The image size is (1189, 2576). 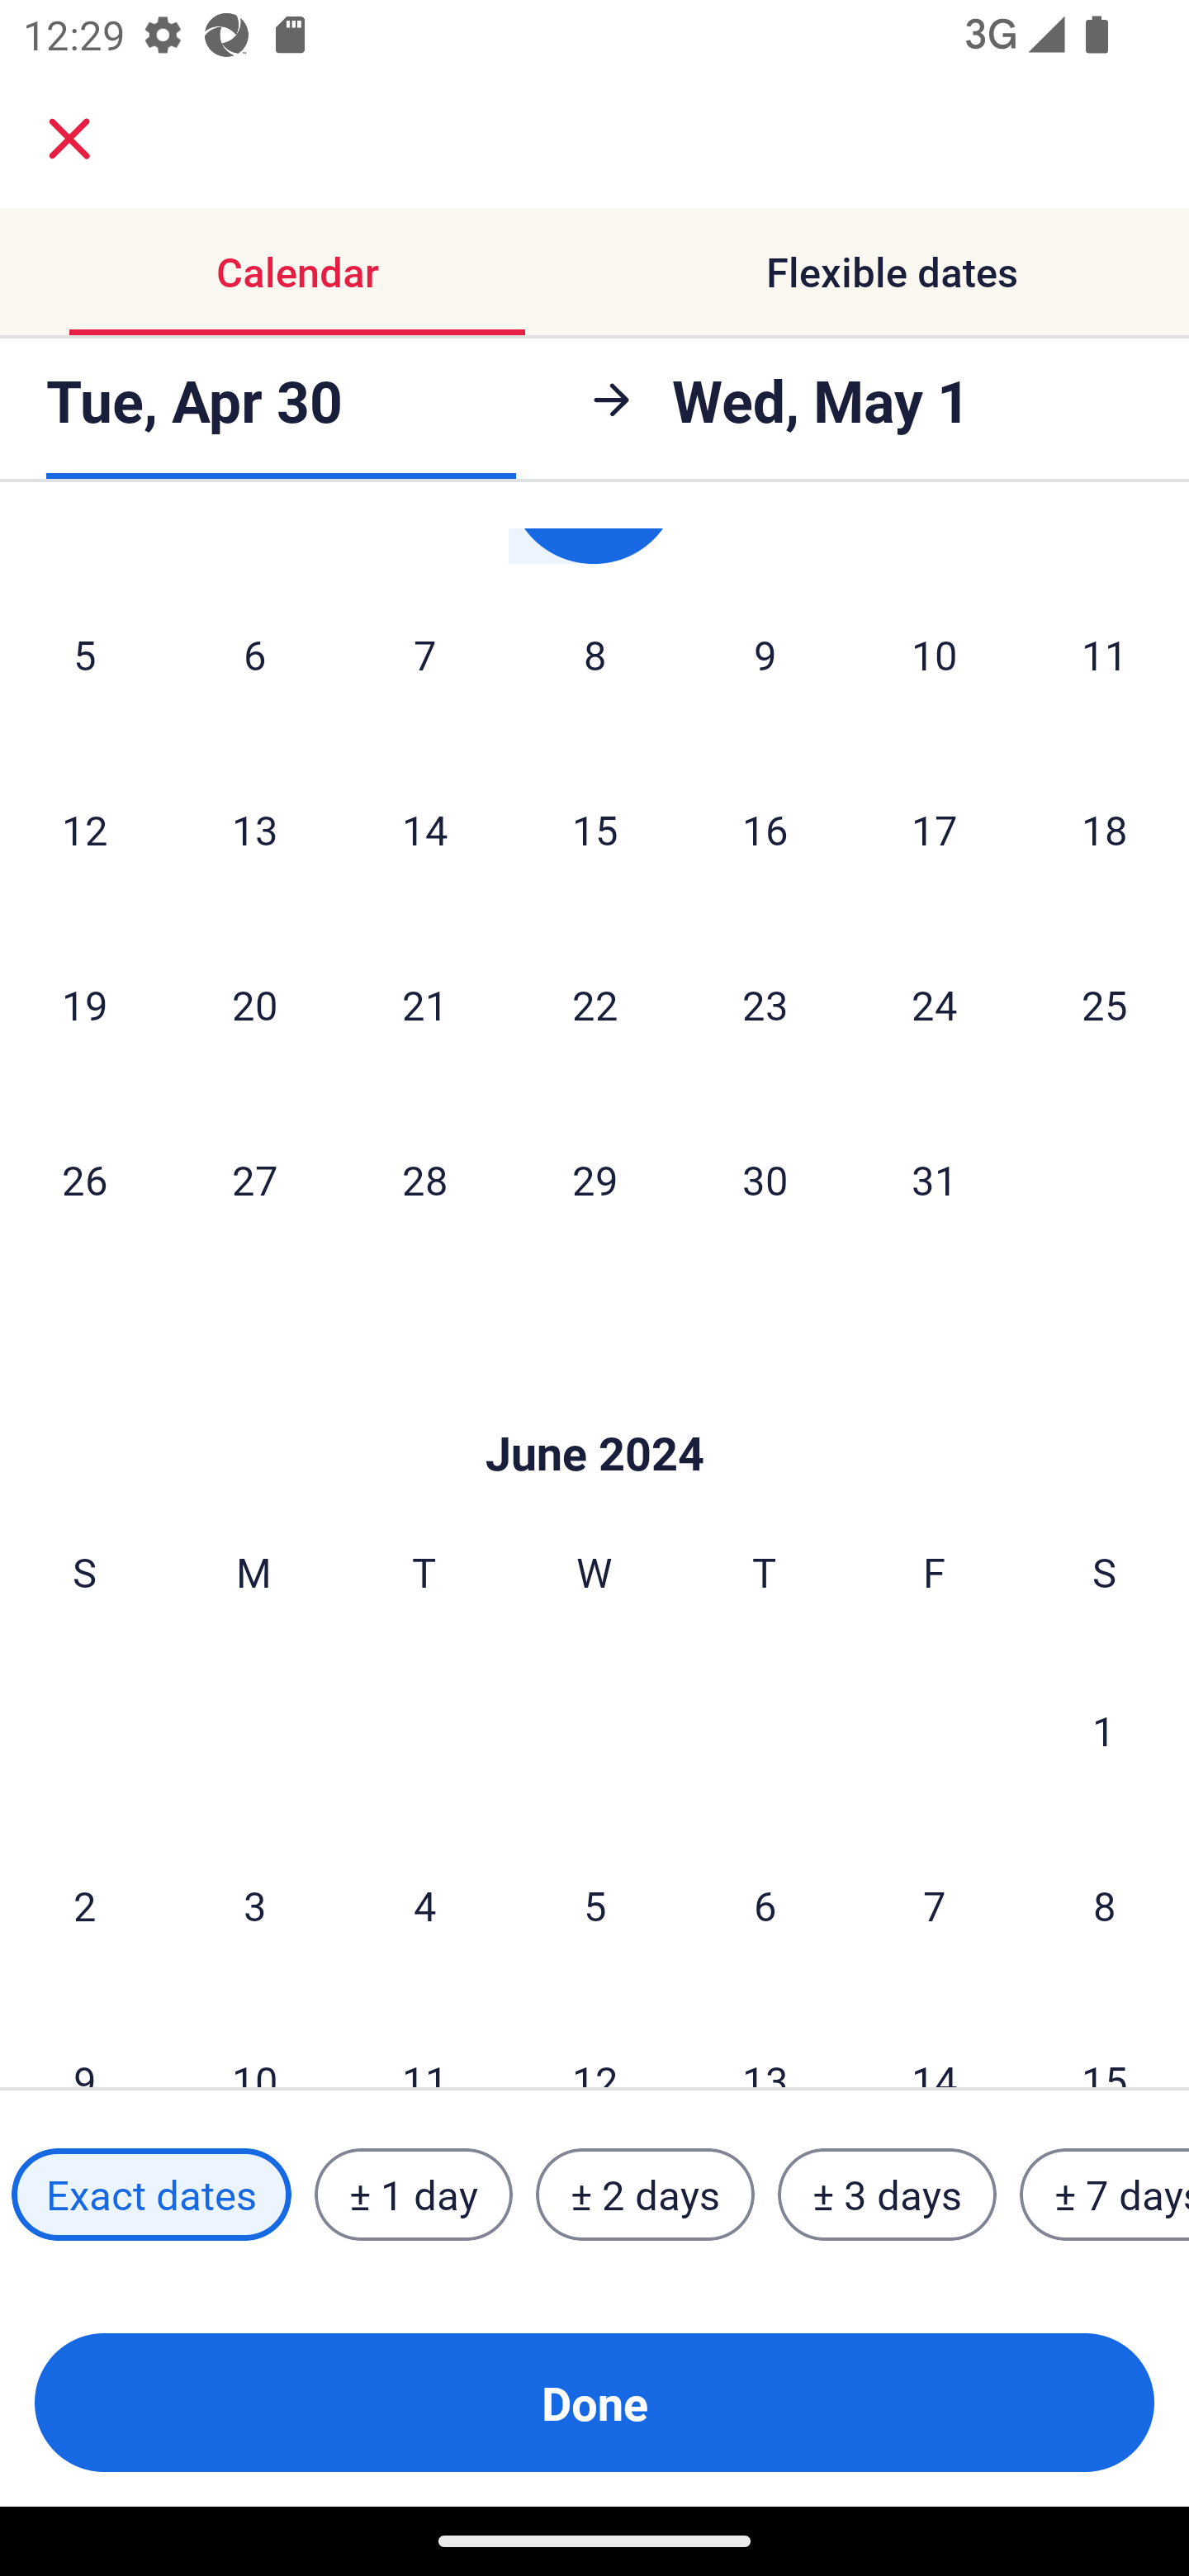 What do you see at coordinates (254, 1904) in the screenshot?
I see `3 Monday, June 3, 2024` at bounding box center [254, 1904].